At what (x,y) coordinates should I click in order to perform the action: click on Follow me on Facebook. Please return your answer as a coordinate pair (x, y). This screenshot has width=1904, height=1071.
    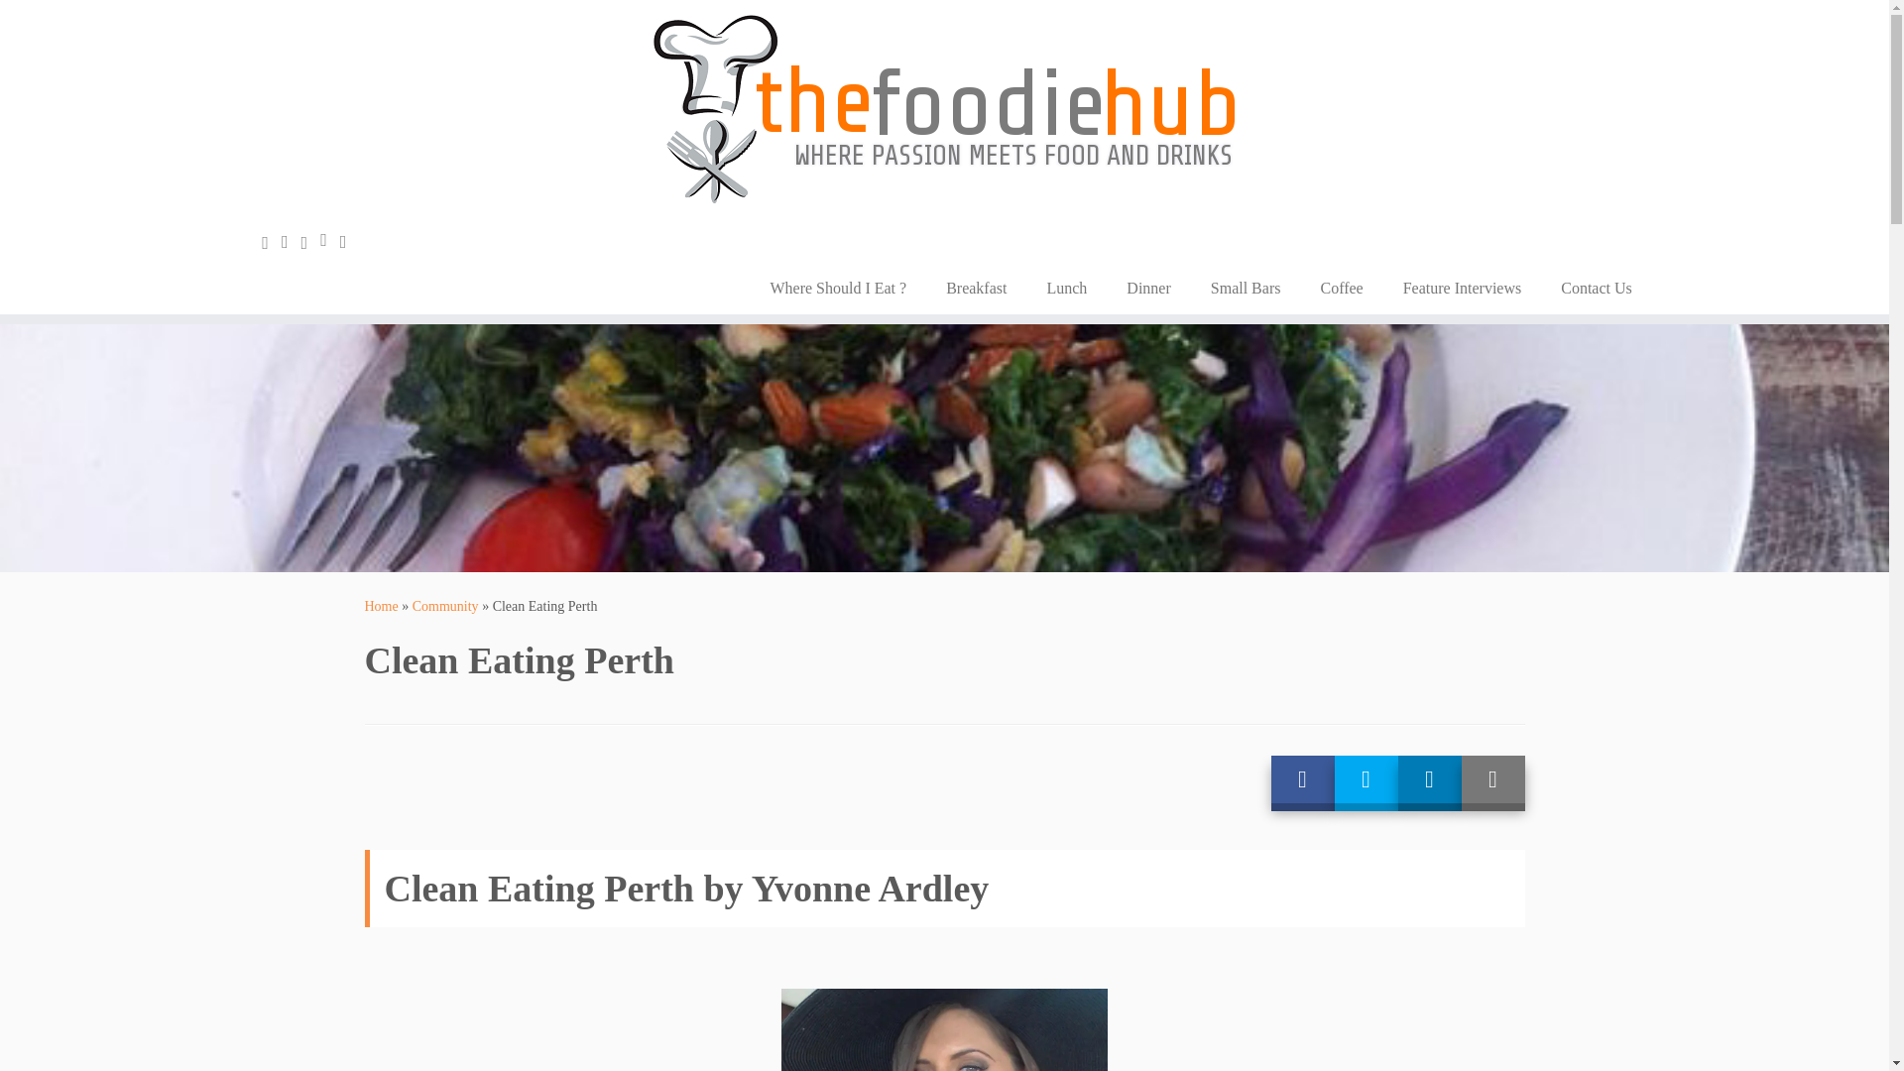
    Looking at the image, I should click on (292, 242).